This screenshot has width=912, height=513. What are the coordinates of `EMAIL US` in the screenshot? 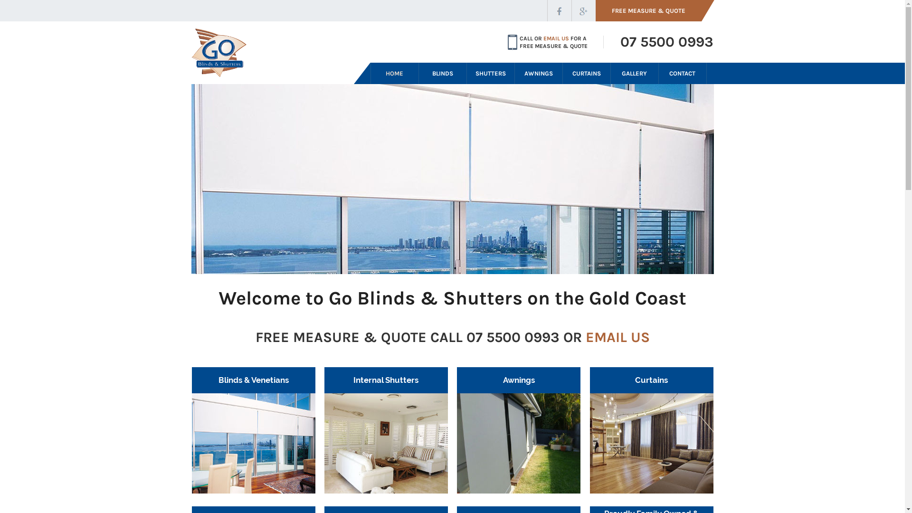 It's located at (617, 337).